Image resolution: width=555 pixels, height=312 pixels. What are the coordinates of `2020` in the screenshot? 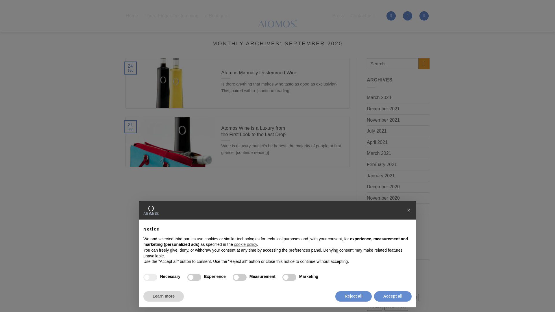 It's located at (372, 298).